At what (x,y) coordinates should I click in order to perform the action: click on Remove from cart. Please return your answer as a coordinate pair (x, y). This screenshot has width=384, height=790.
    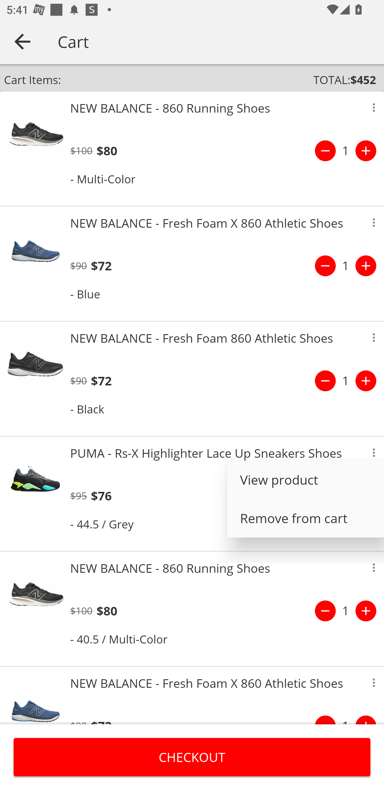
    Looking at the image, I should click on (306, 518).